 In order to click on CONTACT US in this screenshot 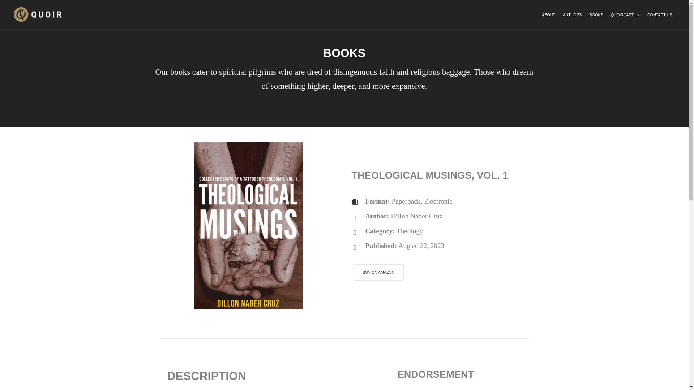, I will do `click(659, 15)`.